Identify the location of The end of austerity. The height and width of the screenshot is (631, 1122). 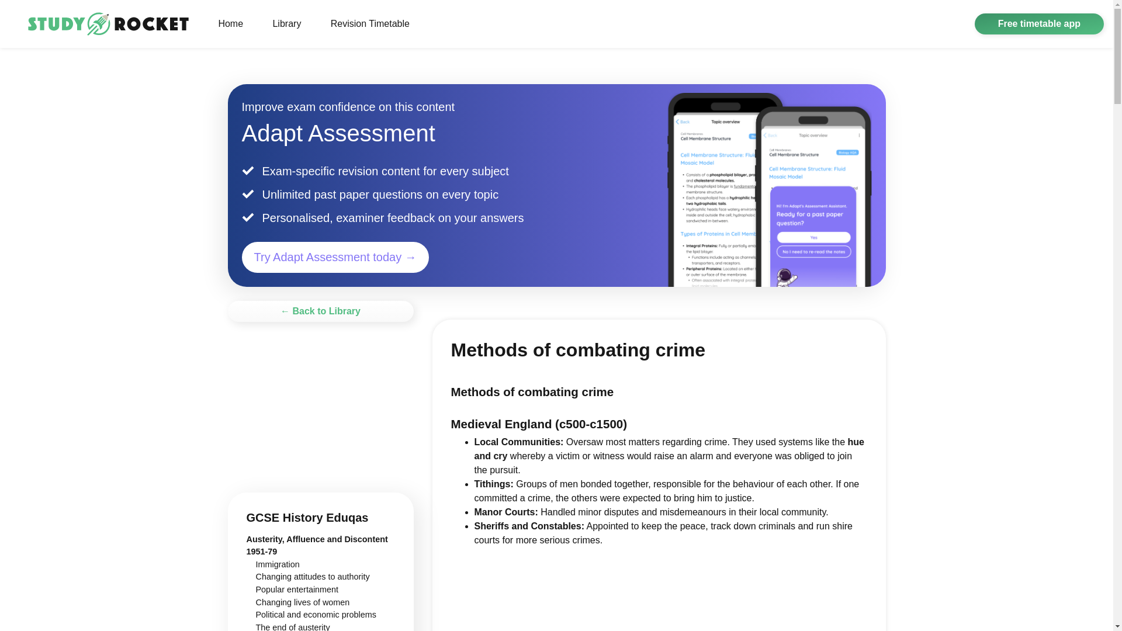
(292, 626).